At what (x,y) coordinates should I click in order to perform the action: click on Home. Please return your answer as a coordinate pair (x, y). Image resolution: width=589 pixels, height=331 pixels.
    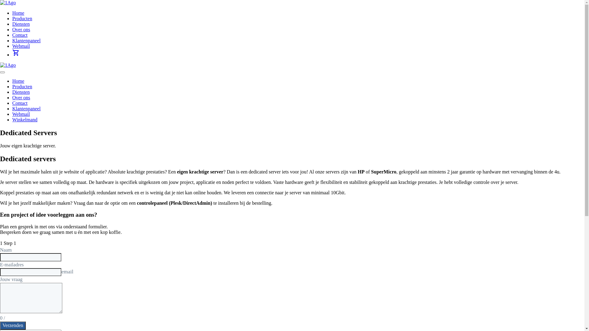
    Looking at the image, I should click on (18, 13).